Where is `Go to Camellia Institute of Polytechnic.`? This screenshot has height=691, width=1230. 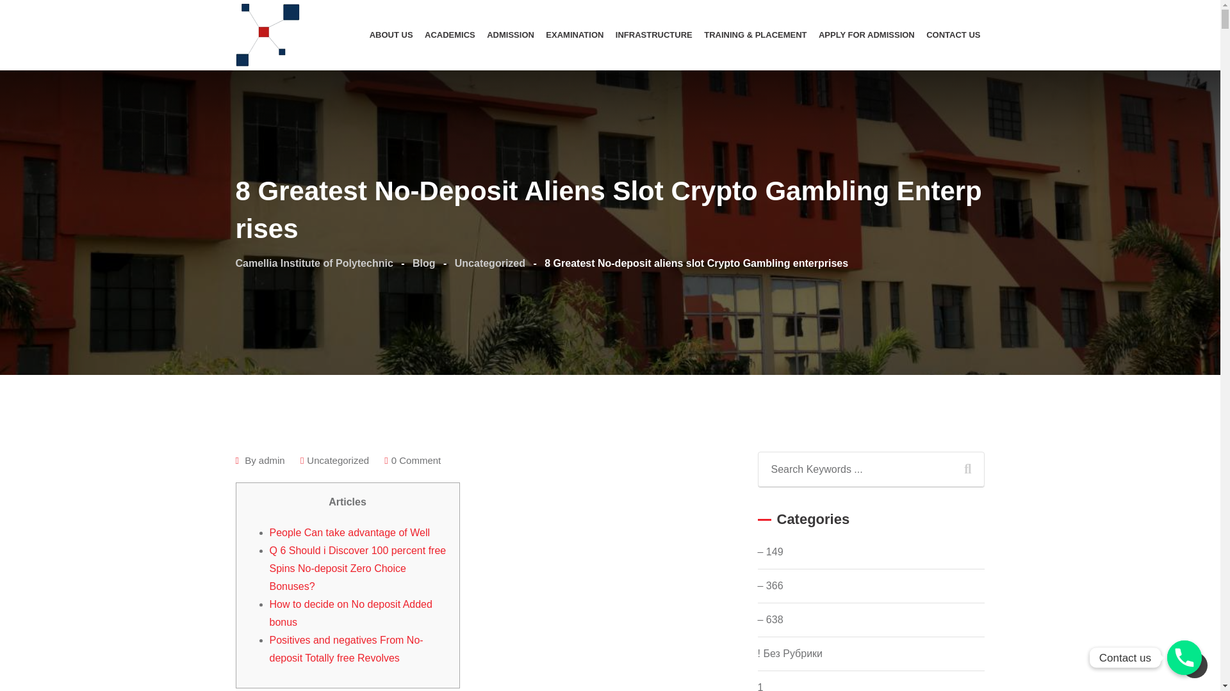
Go to Camellia Institute of Polytechnic. is located at coordinates (315, 263).